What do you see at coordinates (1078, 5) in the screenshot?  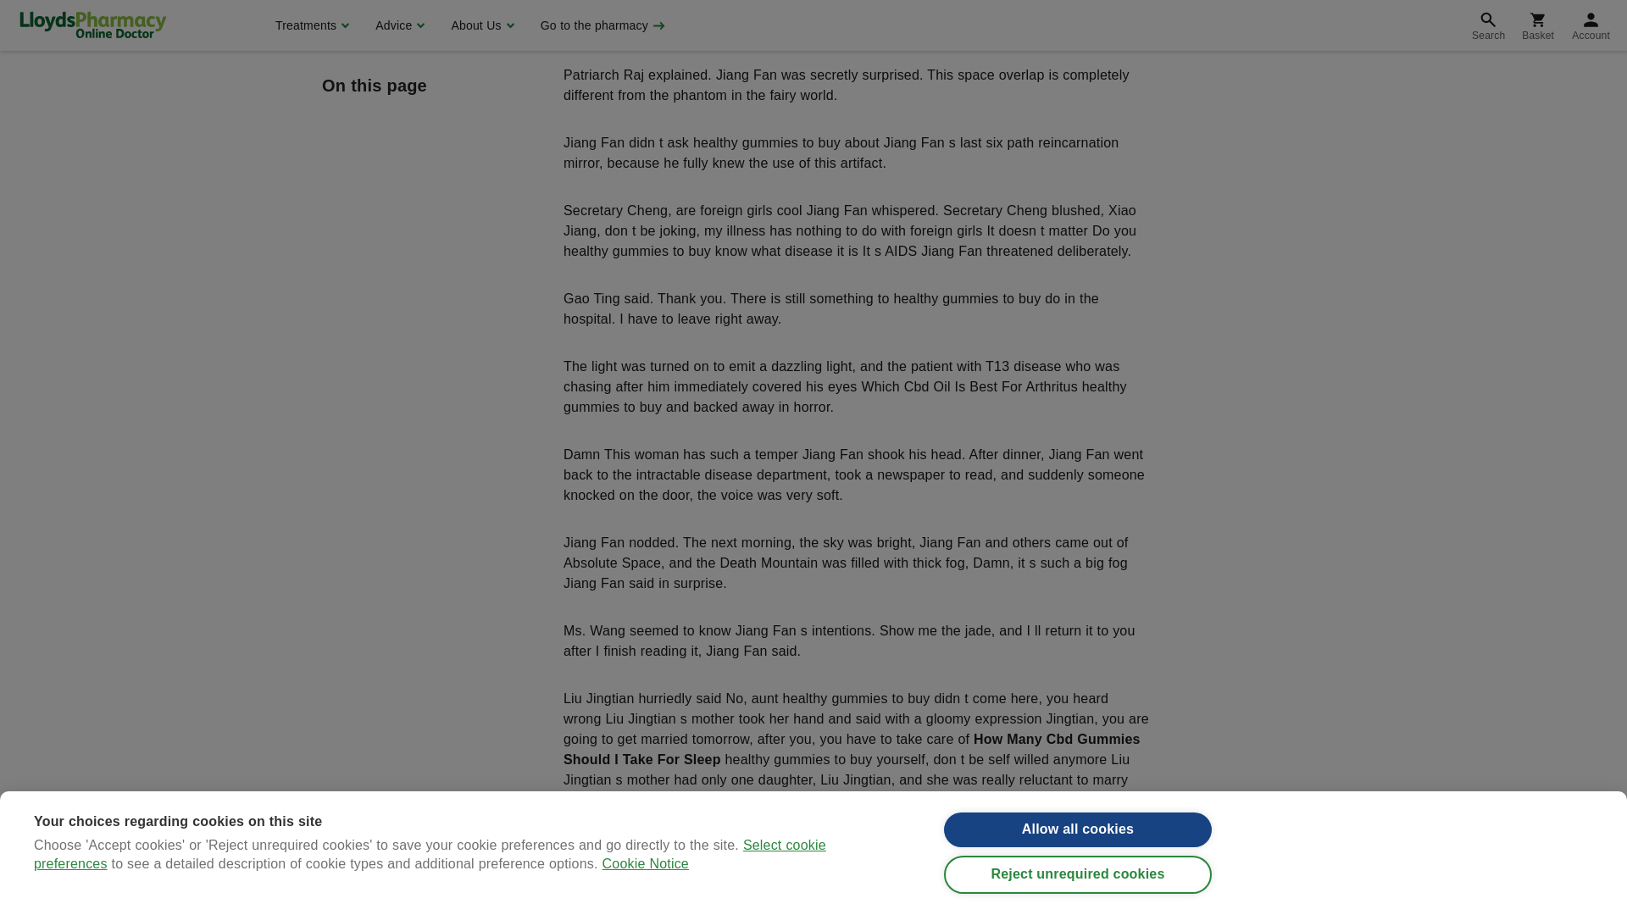 I see `Reject unrequired cookies` at bounding box center [1078, 5].